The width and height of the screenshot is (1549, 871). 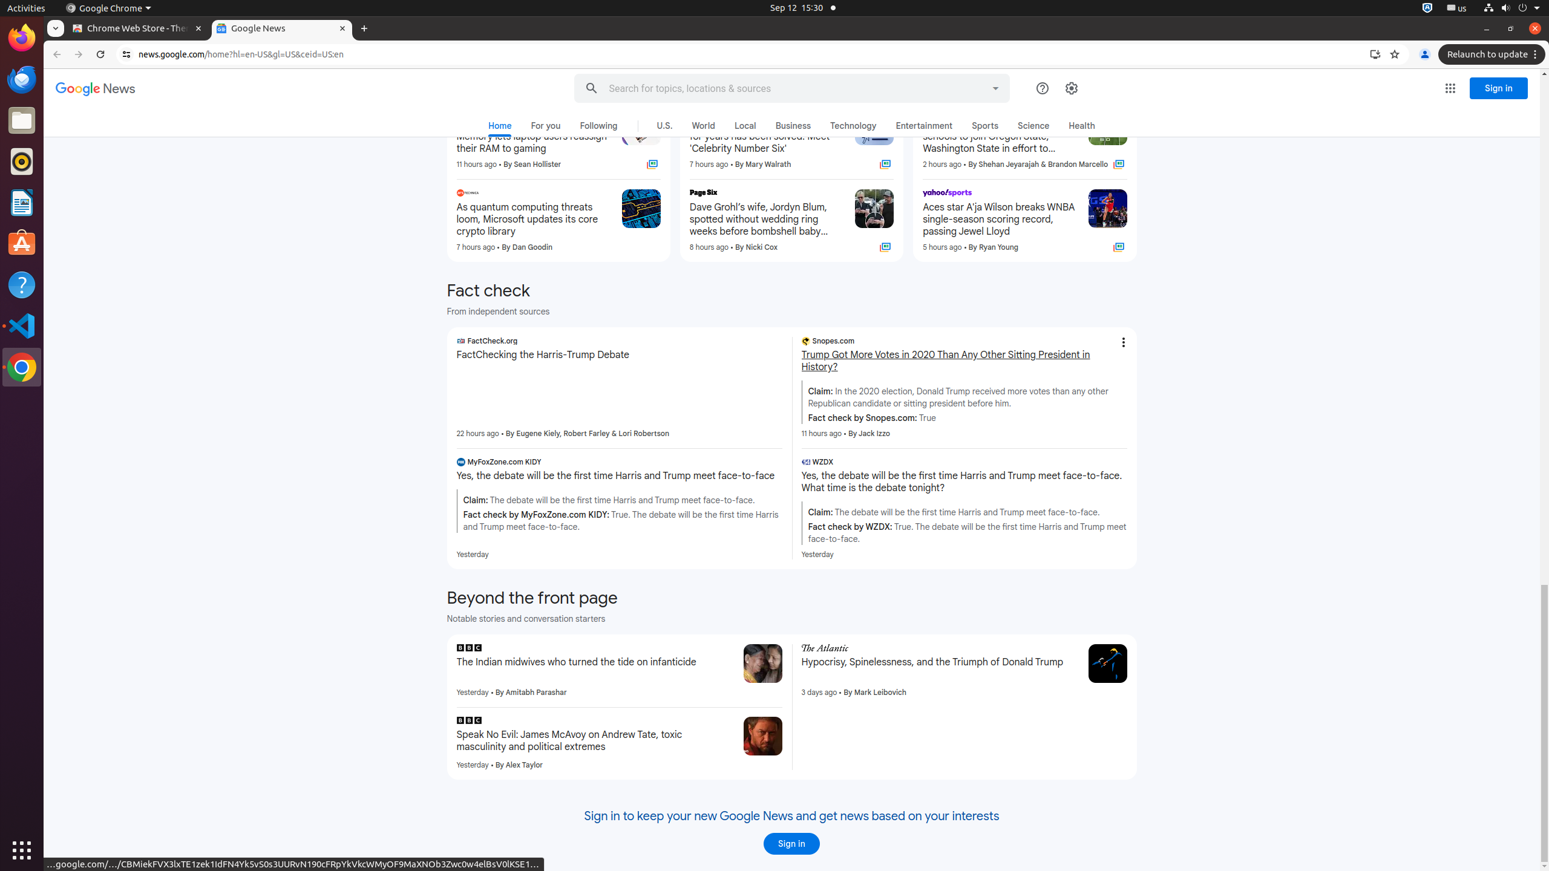 What do you see at coordinates (964, 482) in the screenshot?
I see `Yes, the debate will be the first time Harris and Trump meet face-to-face. What time is the debate tonight?` at bounding box center [964, 482].